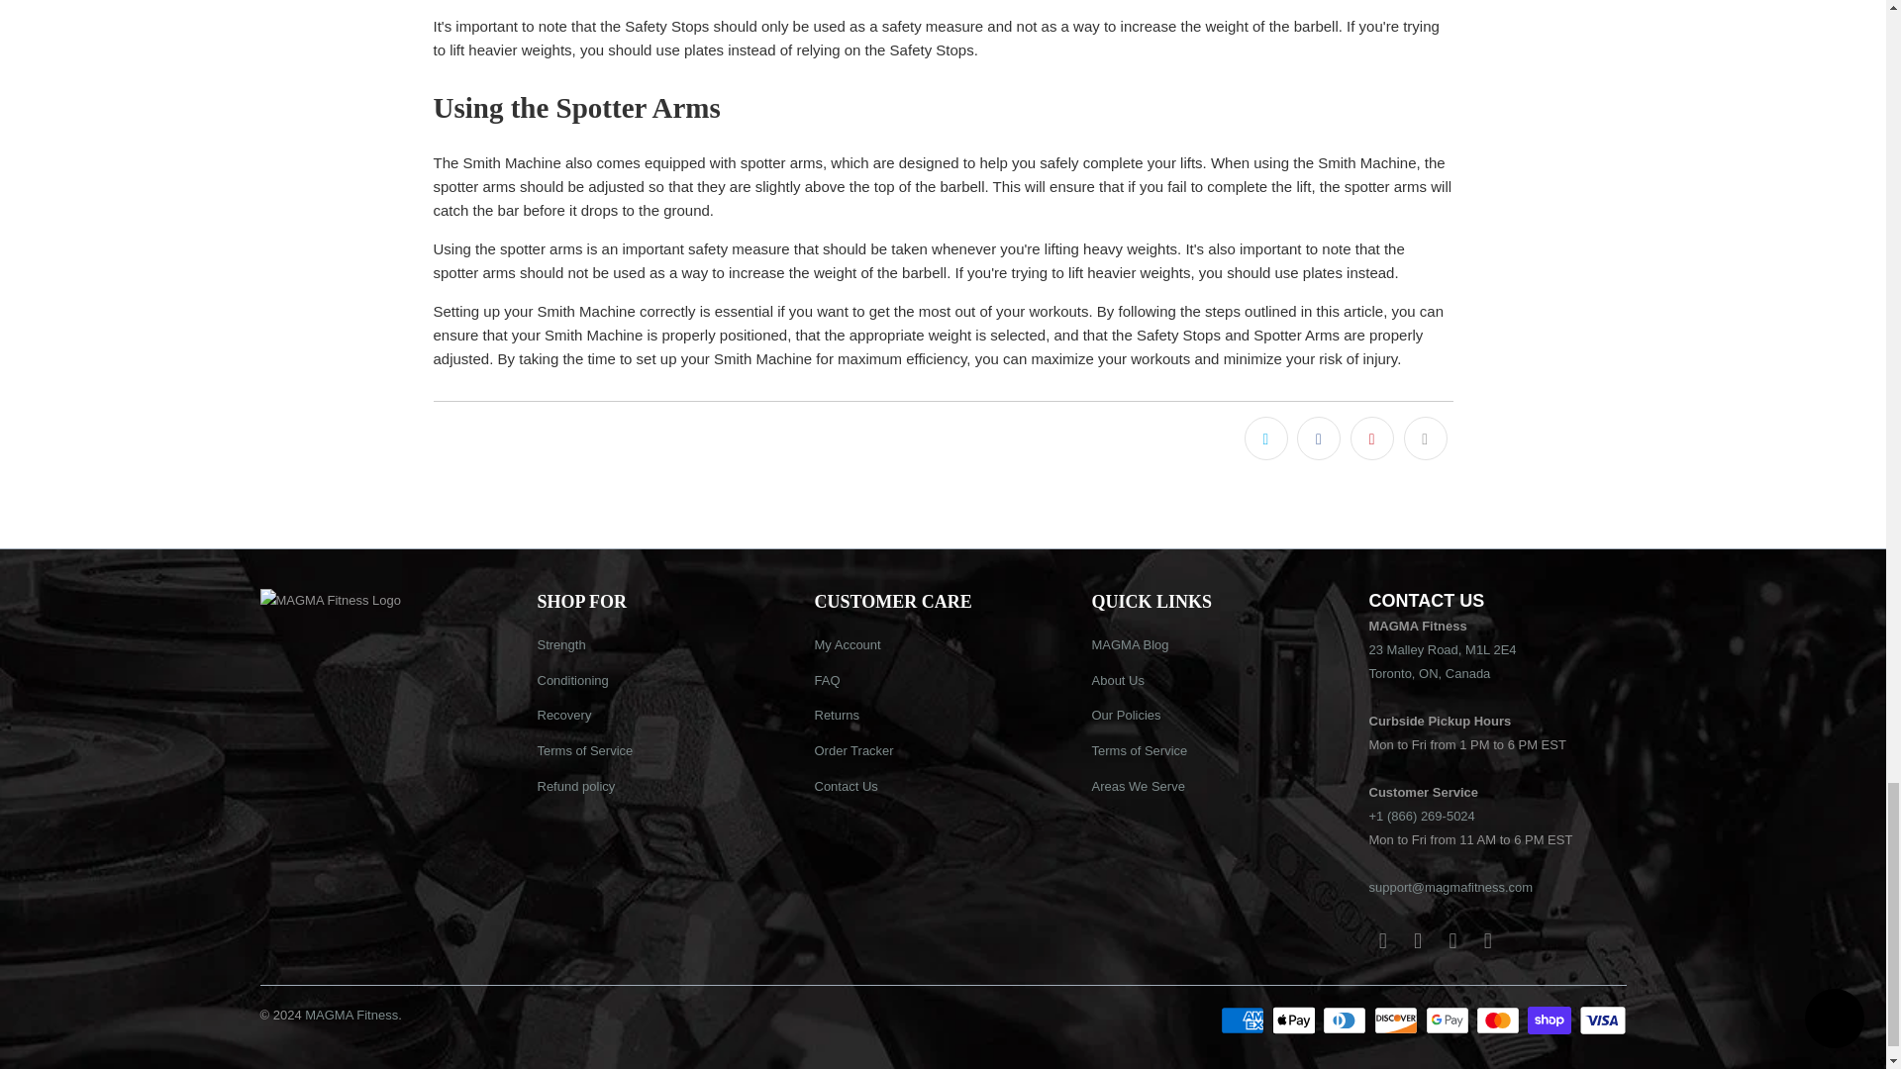 This screenshot has width=1901, height=1069. I want to click on Visa, so click(1601, 1020).